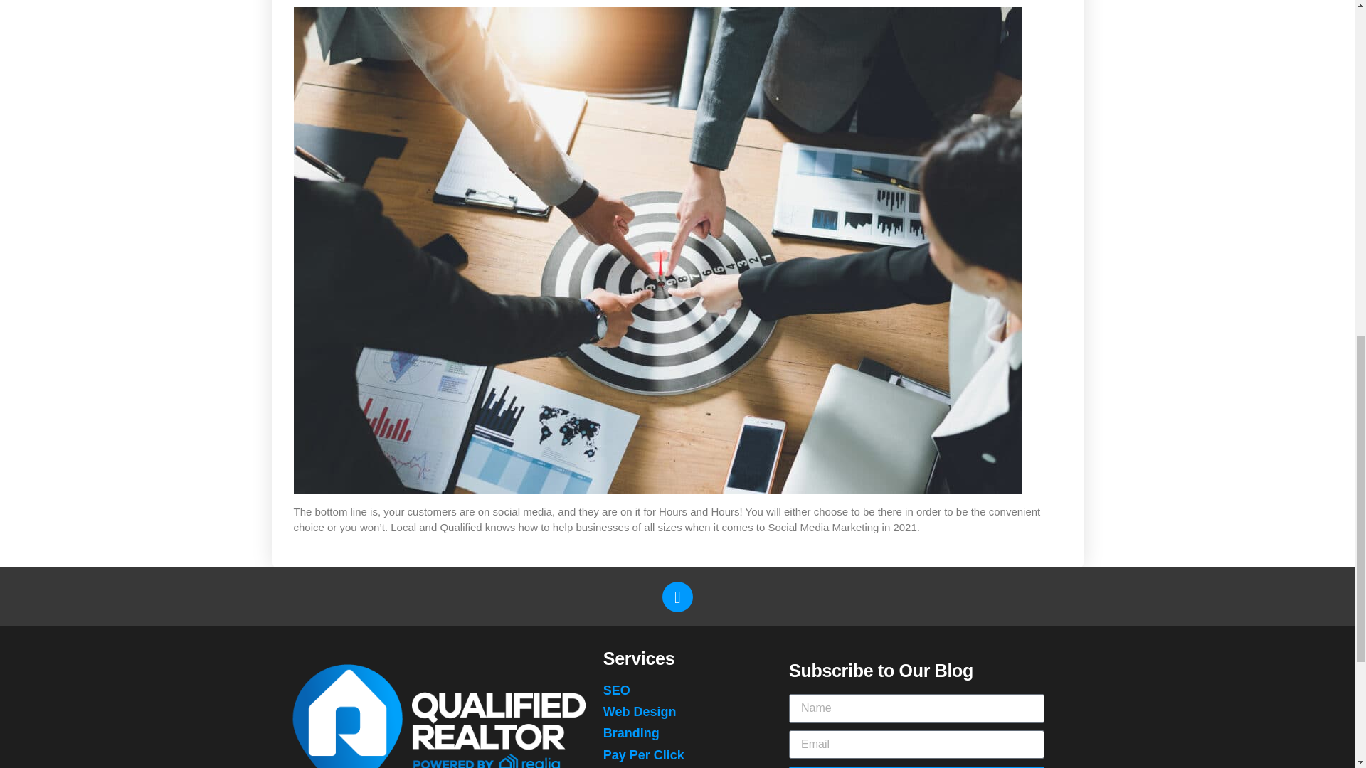 The height and width of the screenshot is (768, 1366). Describe the element at coordinates (679, 734) in the screenshot. I see `Branding` at that location.